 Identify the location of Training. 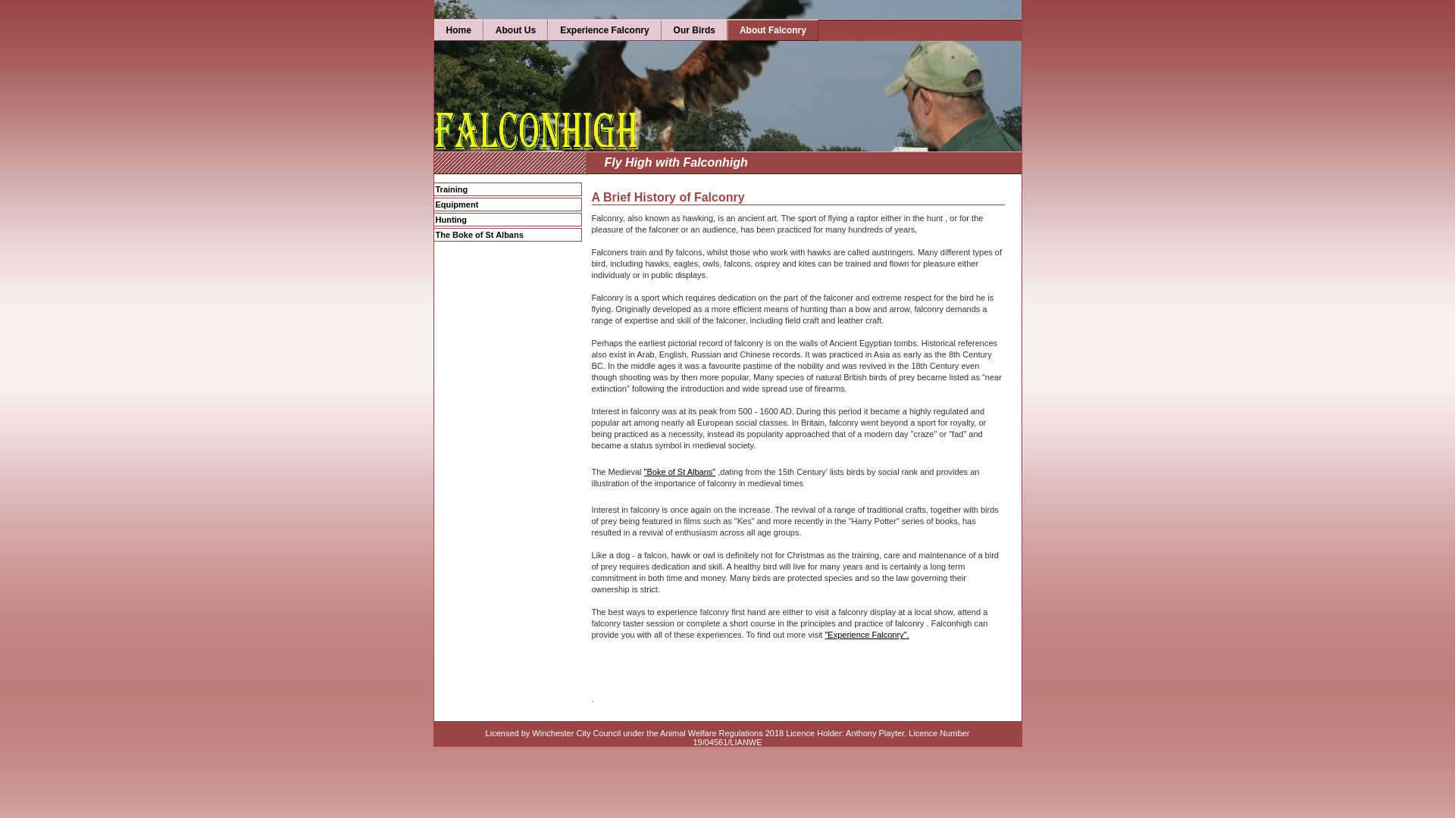
(507, 189).